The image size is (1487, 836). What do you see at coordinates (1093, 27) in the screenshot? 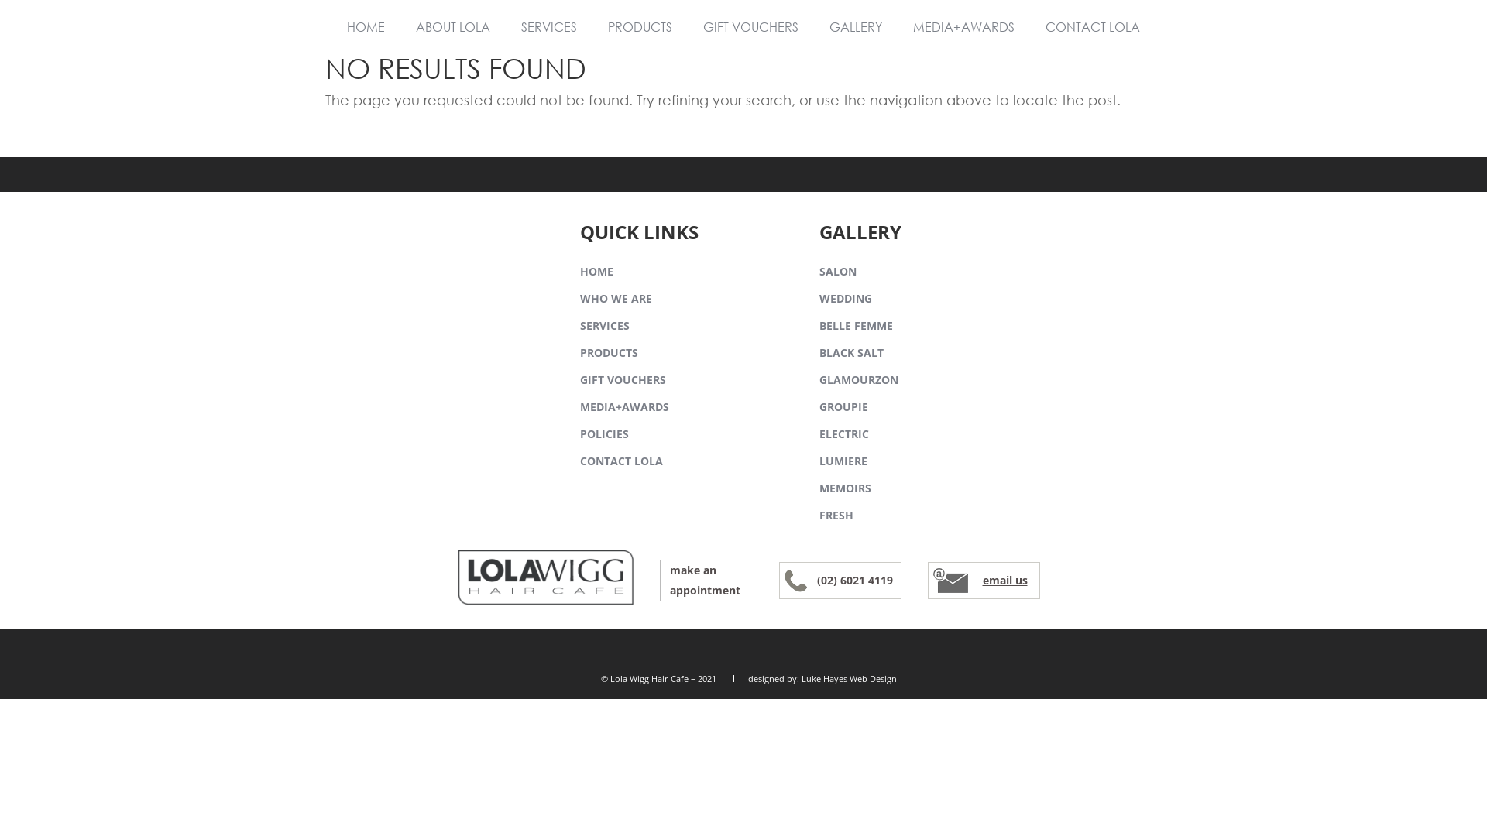
I see `CONTACT LOLA` at bounding box center [1093, 27].